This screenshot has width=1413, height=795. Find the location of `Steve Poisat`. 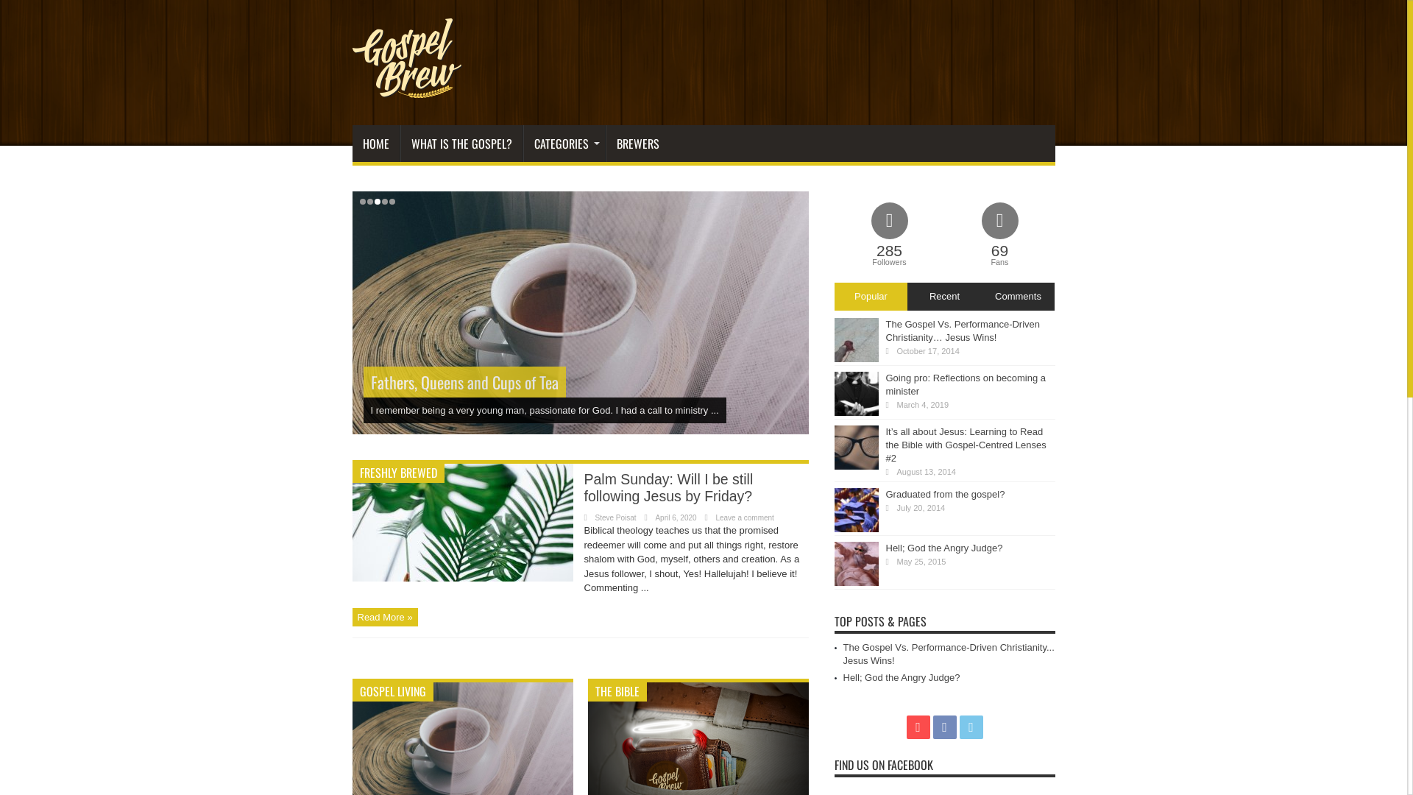

Steve Poisat is located at coordinates (615, 518).